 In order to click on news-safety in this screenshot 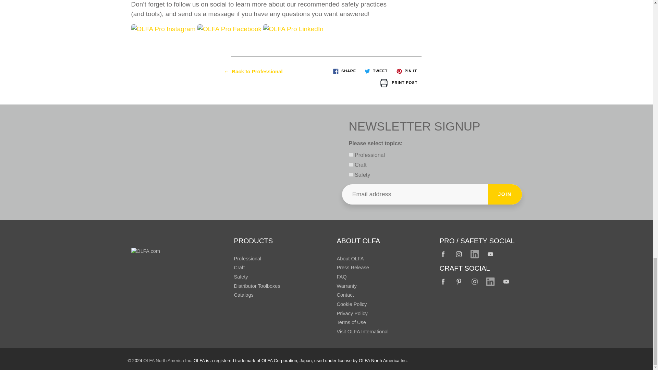, I will do `click(351, 175)`.